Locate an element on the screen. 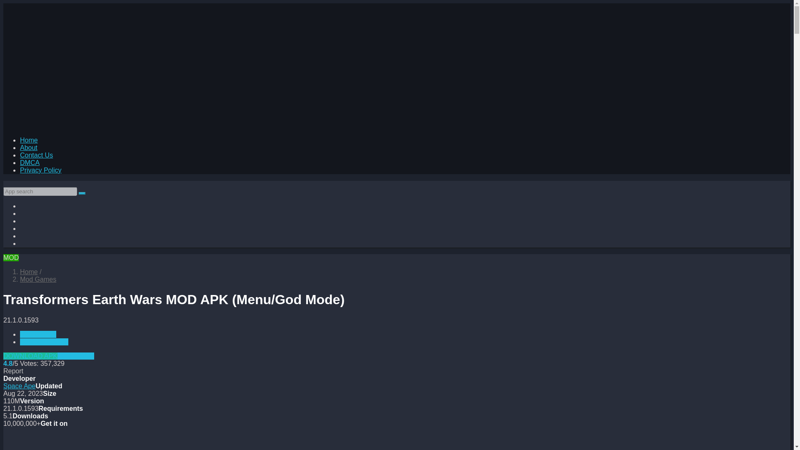 The image size is (800, 450). DOWNLOAD APK is located at coordinates (30, 356).